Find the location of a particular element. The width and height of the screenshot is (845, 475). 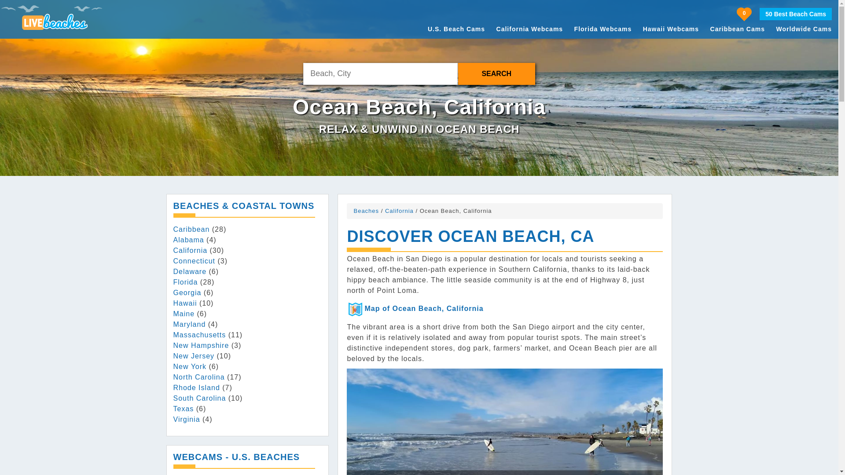

U.S. Beach Cams is located at coordinates (456, 29).